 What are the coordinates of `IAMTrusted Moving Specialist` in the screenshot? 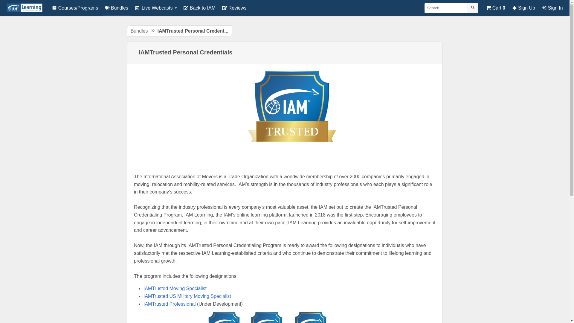 It's located at (175, 288).